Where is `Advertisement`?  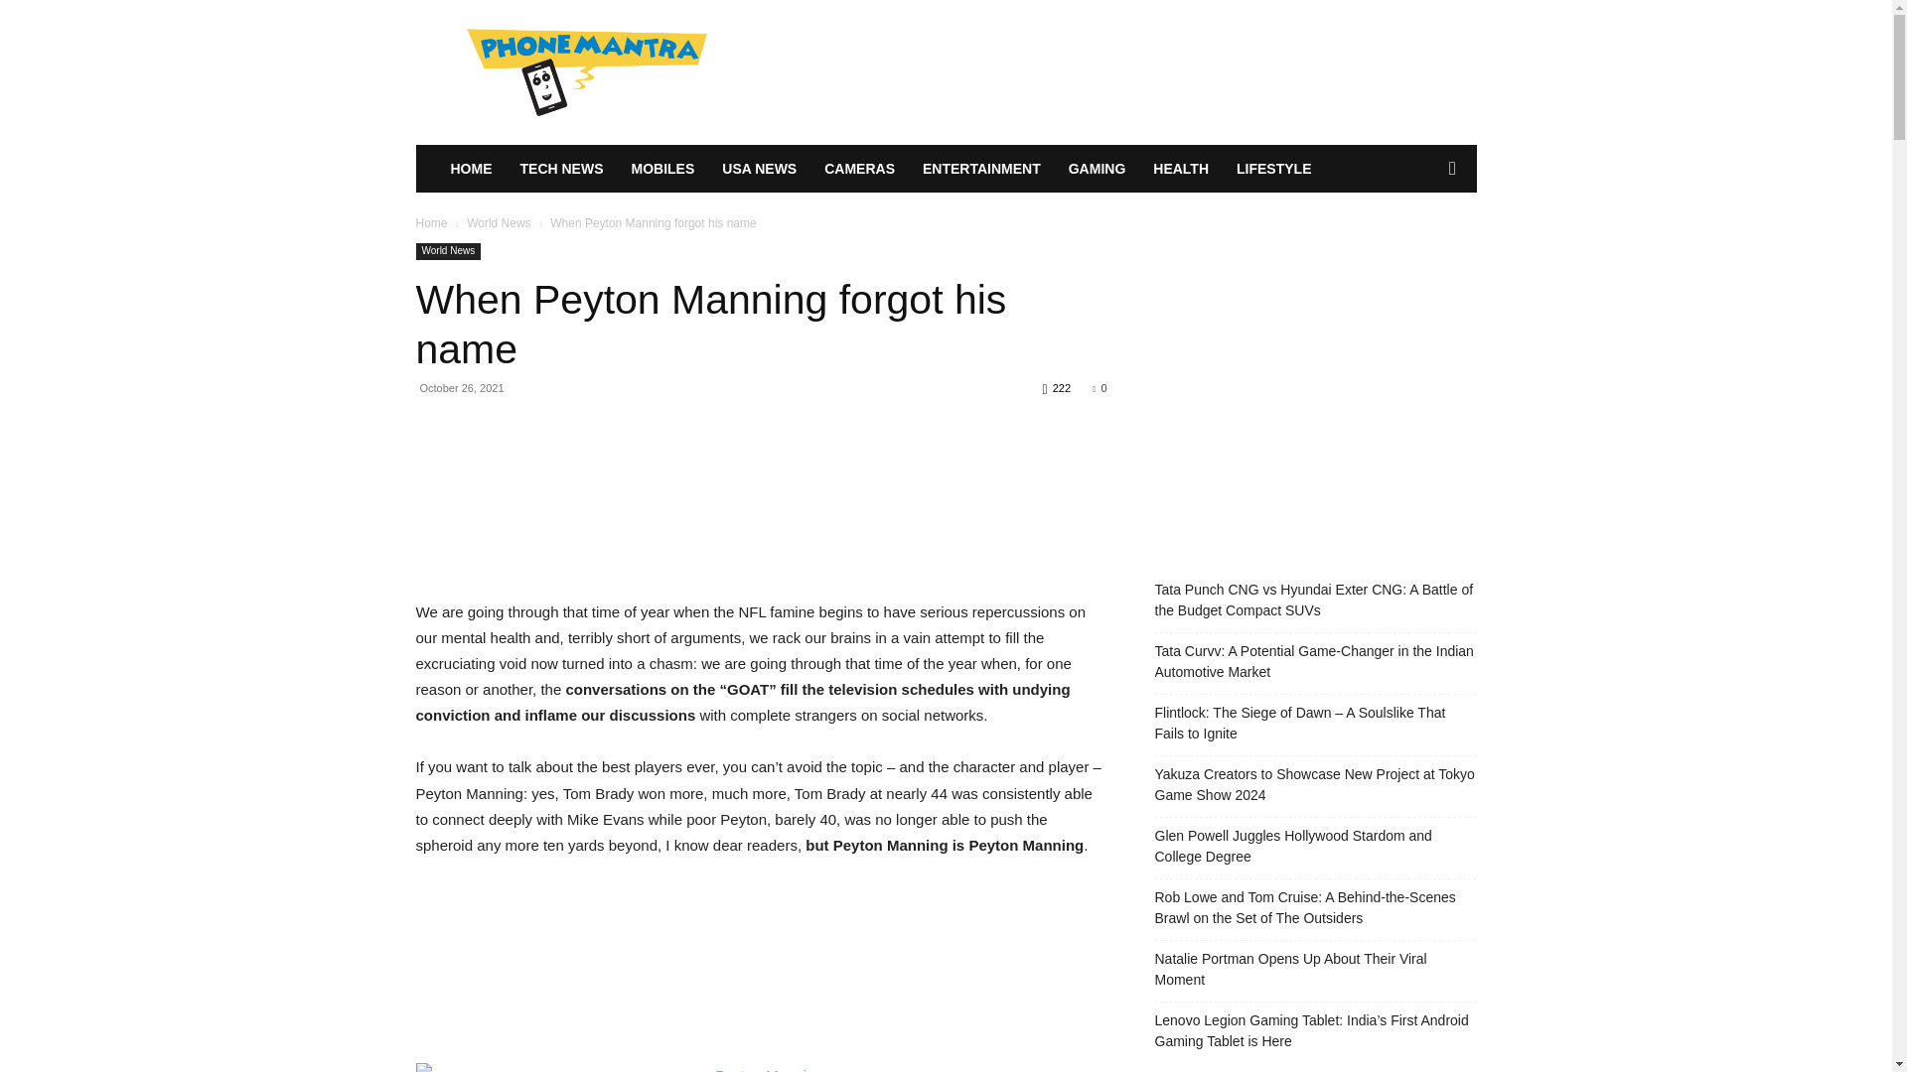
Advertisement is located at coordinates (761, 971).